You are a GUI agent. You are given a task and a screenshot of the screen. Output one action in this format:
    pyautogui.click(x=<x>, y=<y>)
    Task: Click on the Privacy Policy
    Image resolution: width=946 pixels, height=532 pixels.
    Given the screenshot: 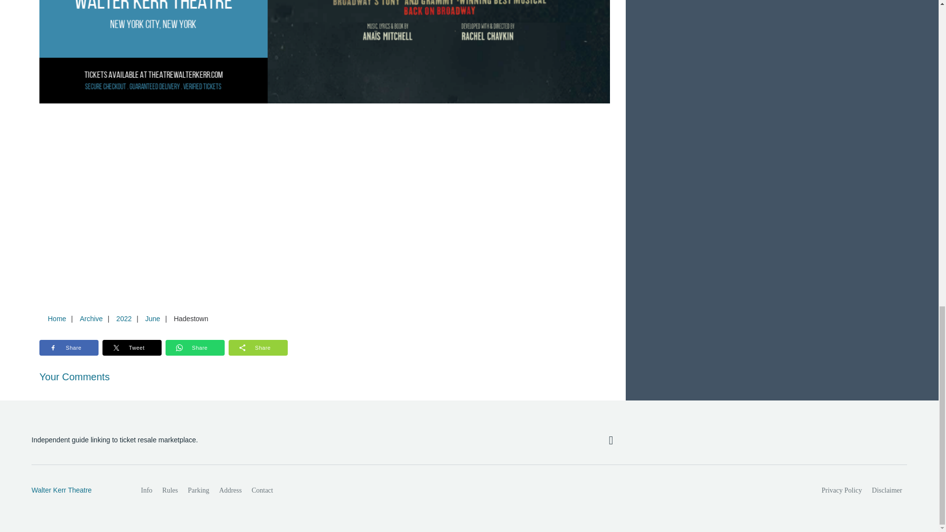 What is the action you would take?
    pyautogui.click(x=842, y=491)
    